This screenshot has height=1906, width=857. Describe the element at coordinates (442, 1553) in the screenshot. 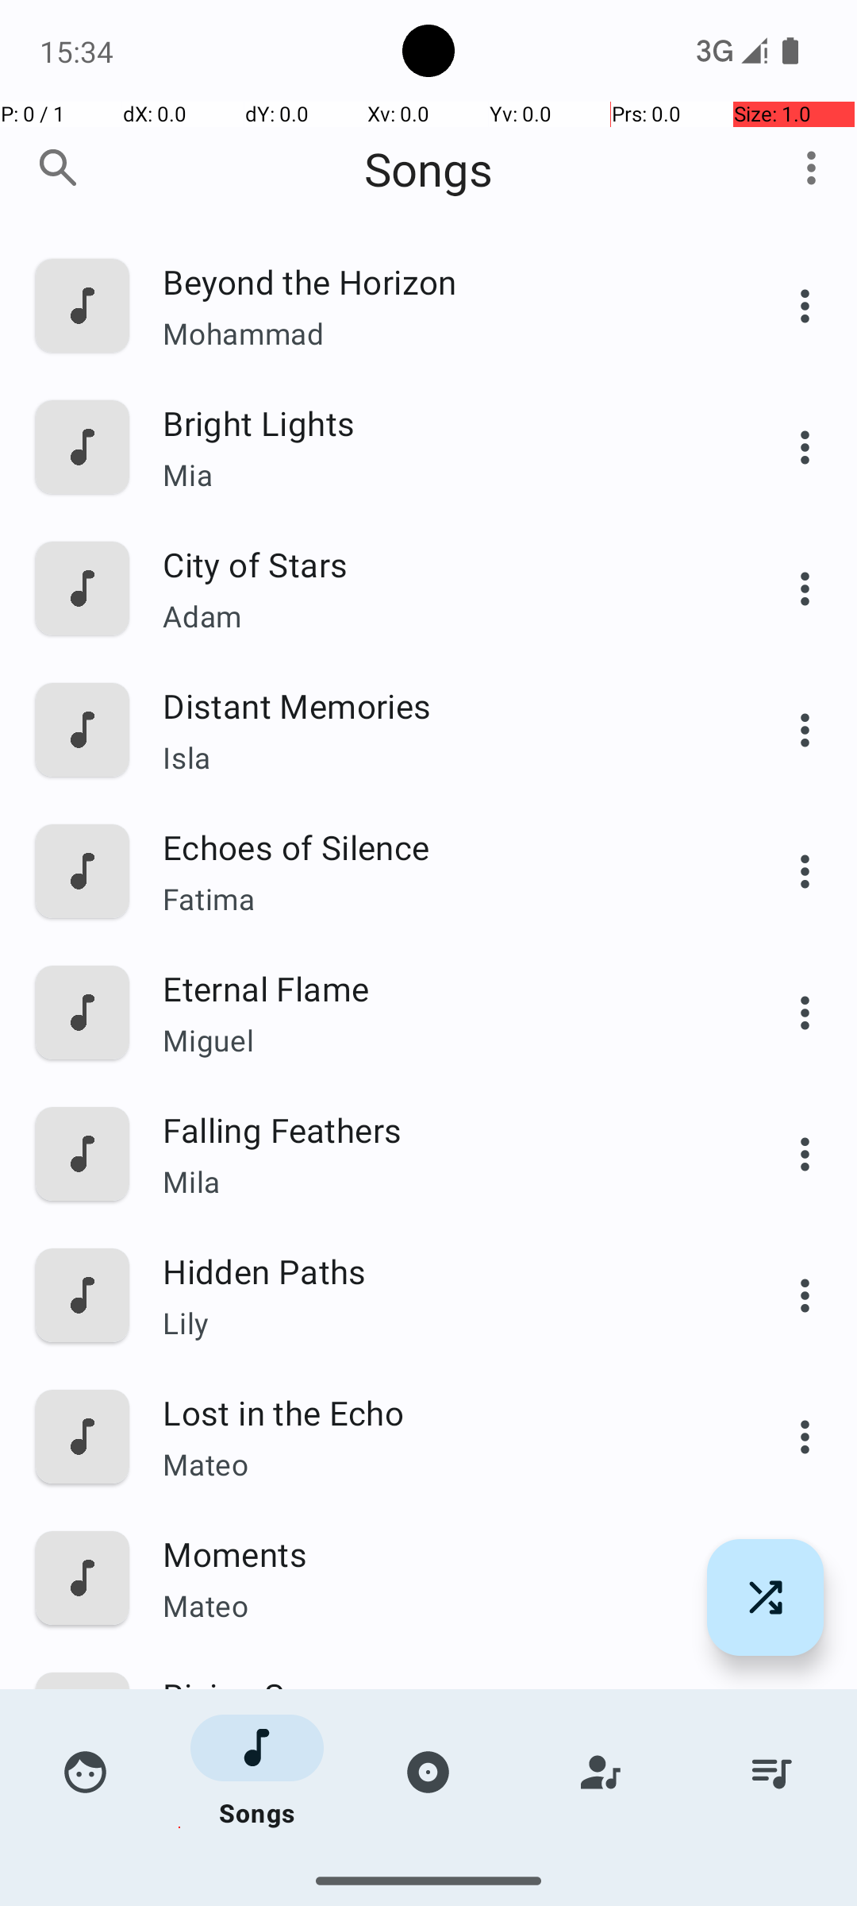

I see `Moments` at that location.